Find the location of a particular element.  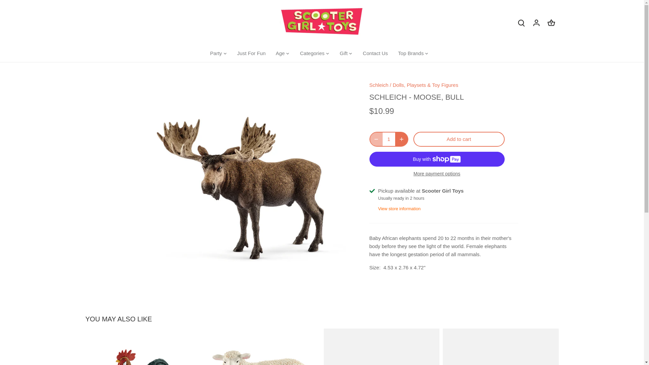

Party is located at coordinates (219, 53).